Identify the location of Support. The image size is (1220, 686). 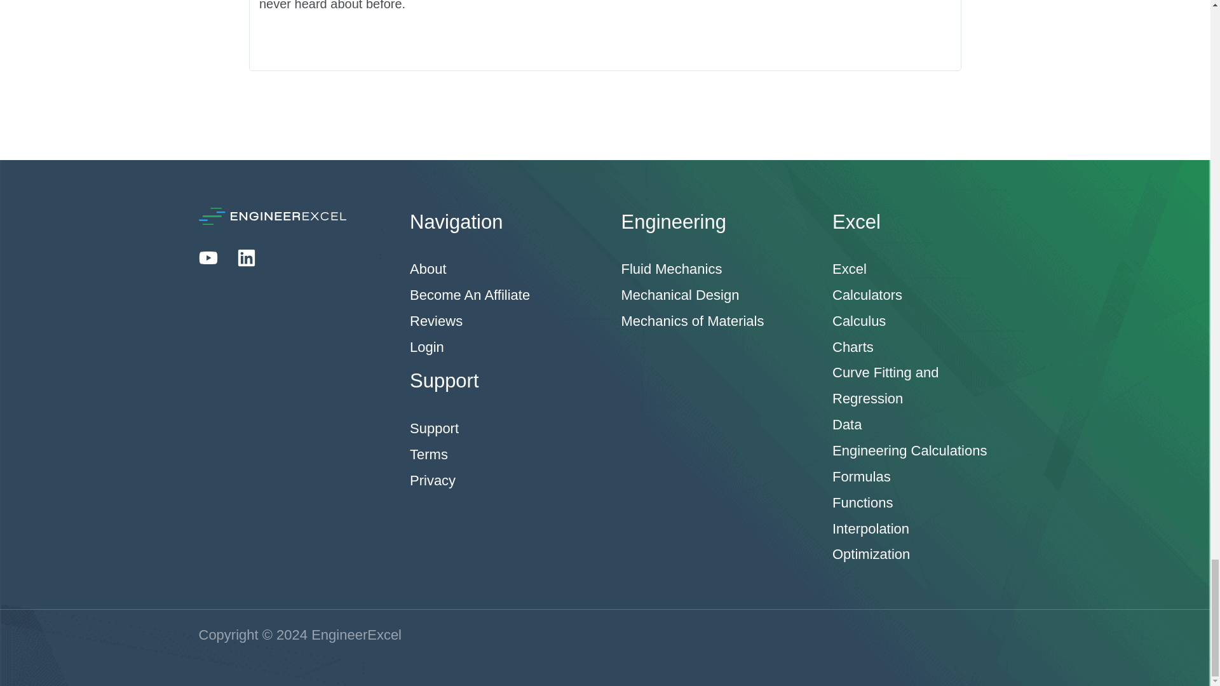
(434, 428).